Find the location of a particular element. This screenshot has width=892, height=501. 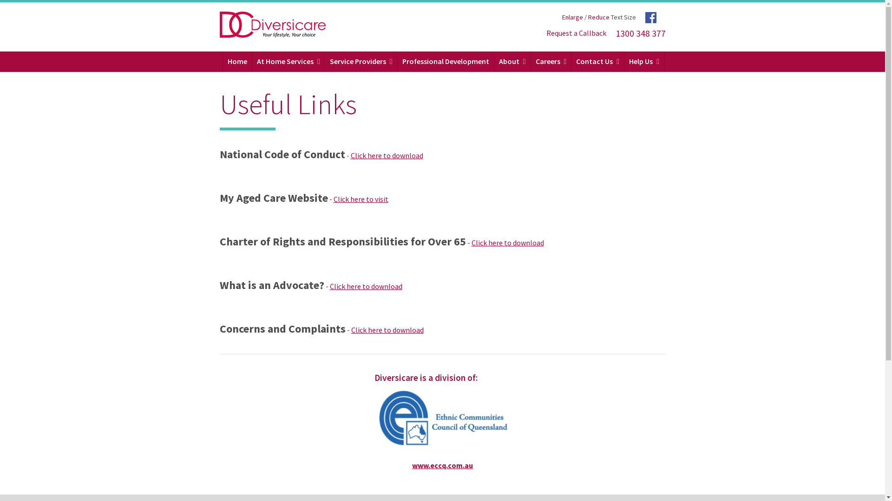

Contact Us is located at coordinates (598, 62).